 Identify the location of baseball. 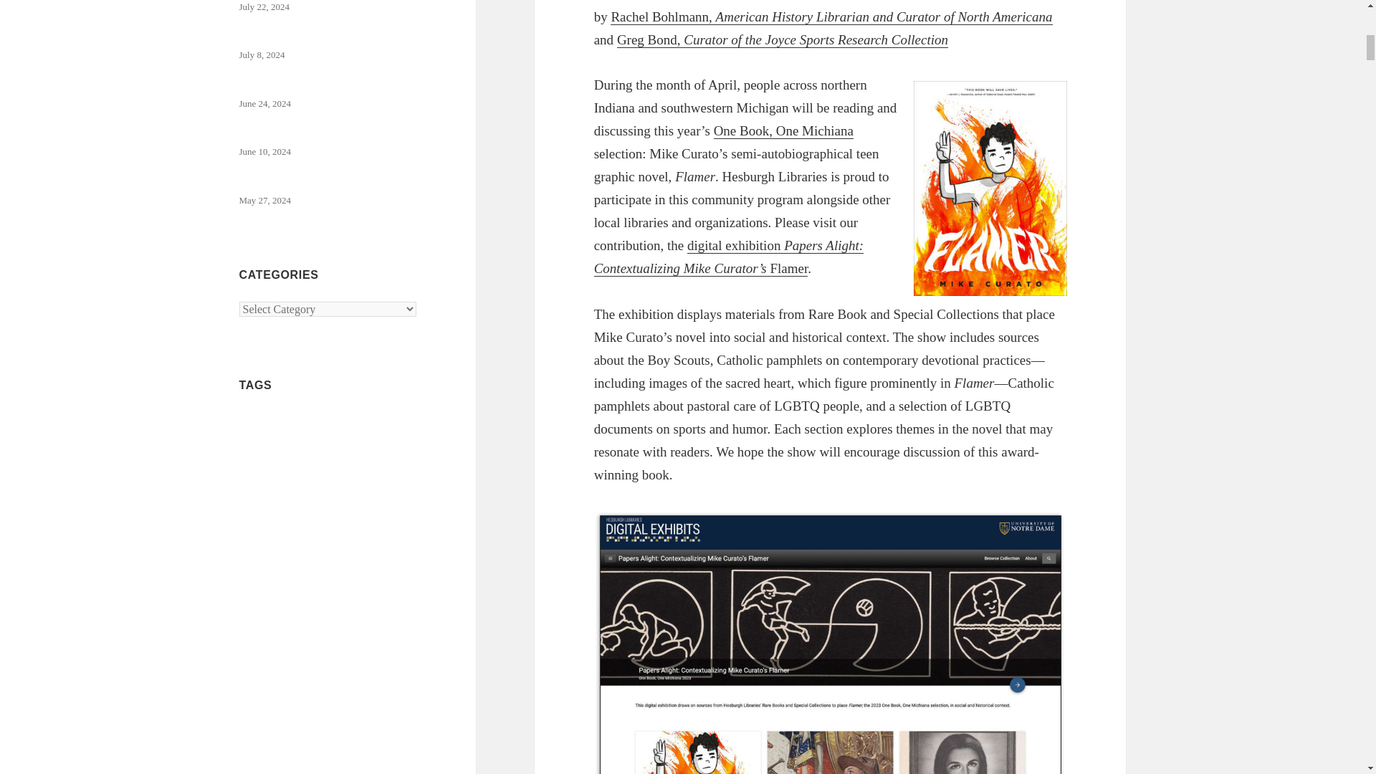
(283, 450).